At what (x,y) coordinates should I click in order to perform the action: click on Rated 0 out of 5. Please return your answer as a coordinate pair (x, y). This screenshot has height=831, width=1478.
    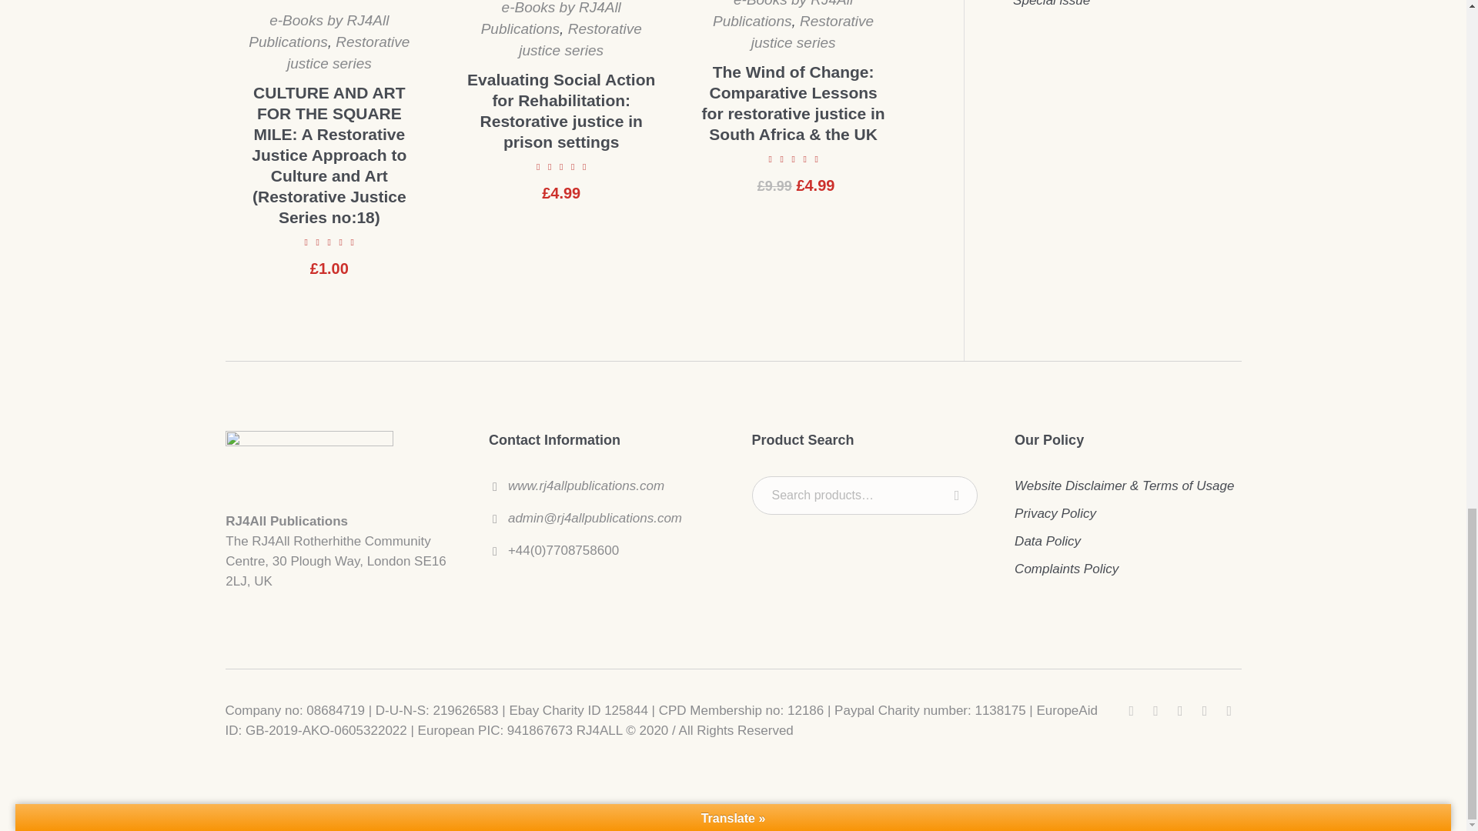
    Looking at the image, I should click on (562, 166).